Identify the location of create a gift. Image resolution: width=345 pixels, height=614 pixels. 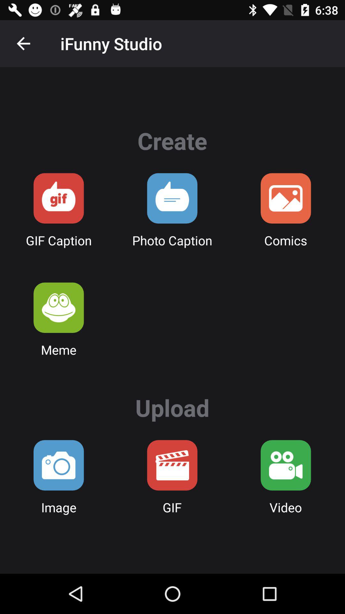
(59, 198).